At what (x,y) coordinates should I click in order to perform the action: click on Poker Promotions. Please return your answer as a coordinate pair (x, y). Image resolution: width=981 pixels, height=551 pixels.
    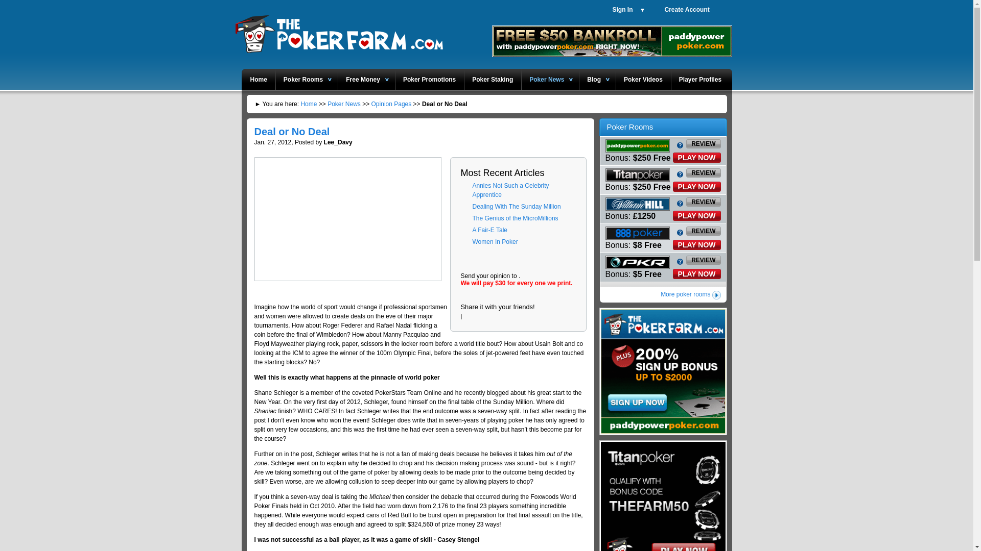
    Looking at the image, I should click on (429, 79).